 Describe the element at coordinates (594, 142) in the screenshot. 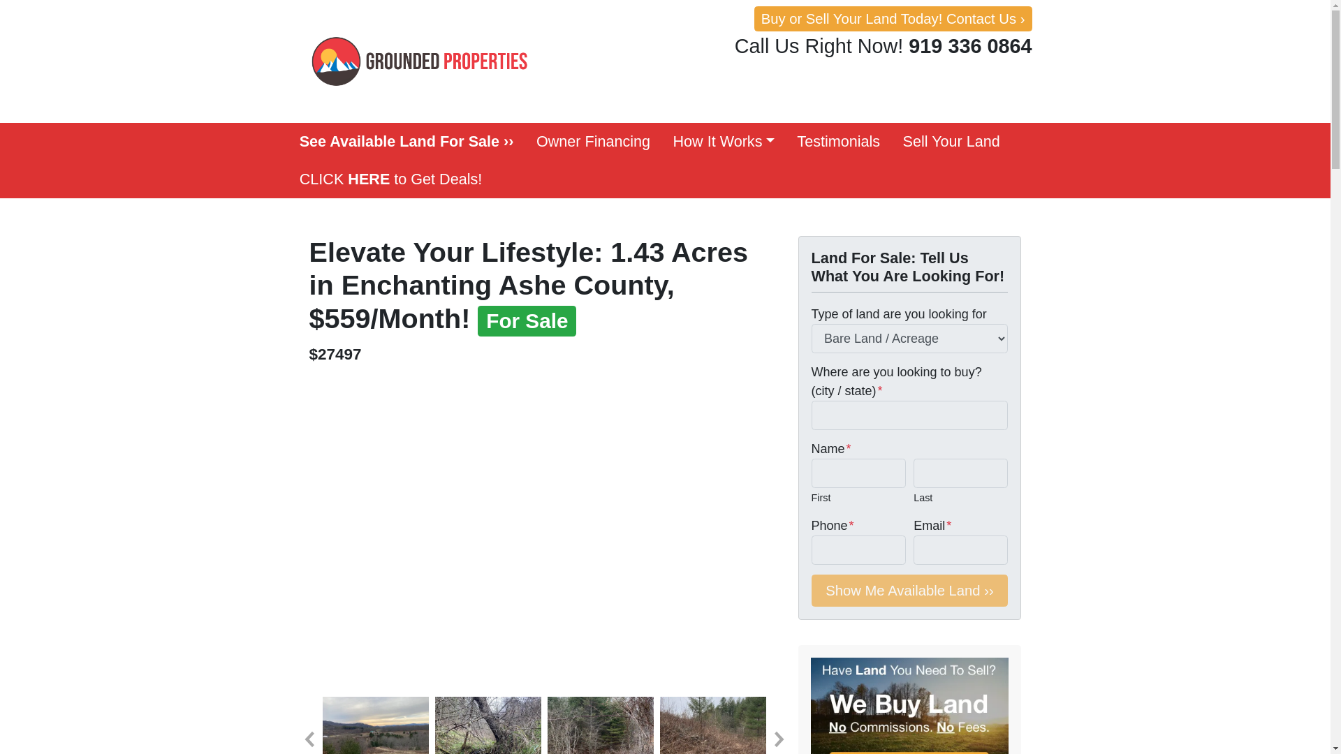

I see `Owner Financing` at that location.